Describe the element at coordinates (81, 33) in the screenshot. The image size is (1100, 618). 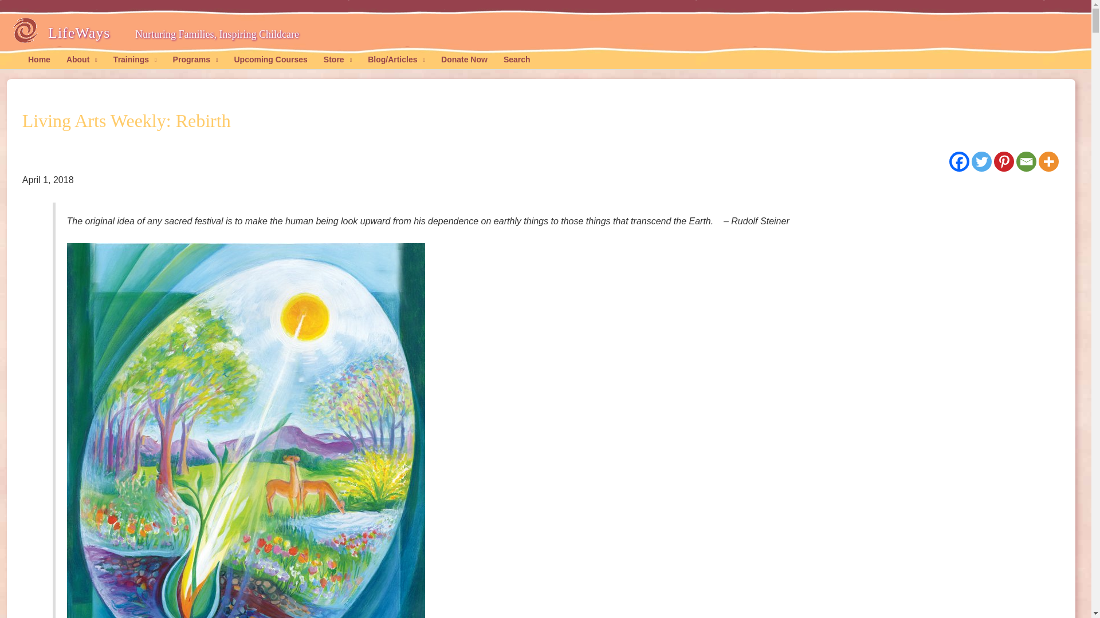
I see `LifeWays` at that location.